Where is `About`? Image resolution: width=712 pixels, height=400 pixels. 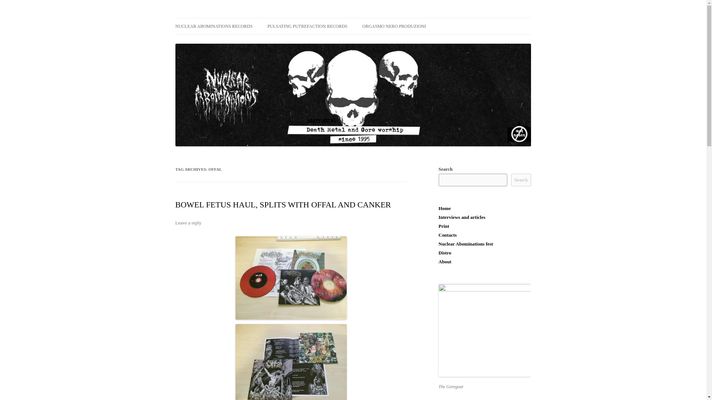 About is located at coordinates (445, 261).